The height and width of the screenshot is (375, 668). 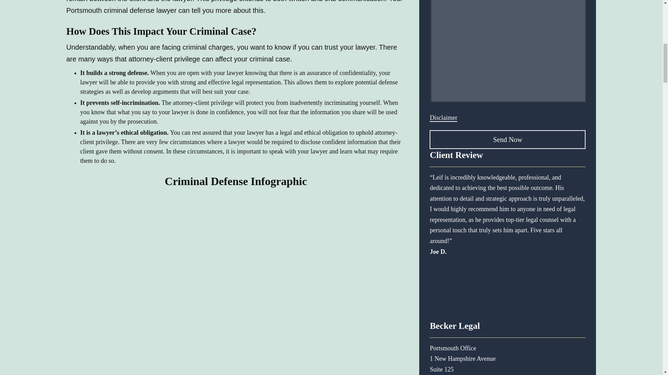 What do you see at coordinates (507, 139) in the screenshot?
I see `Send Now` at bounding box center [507, 139].